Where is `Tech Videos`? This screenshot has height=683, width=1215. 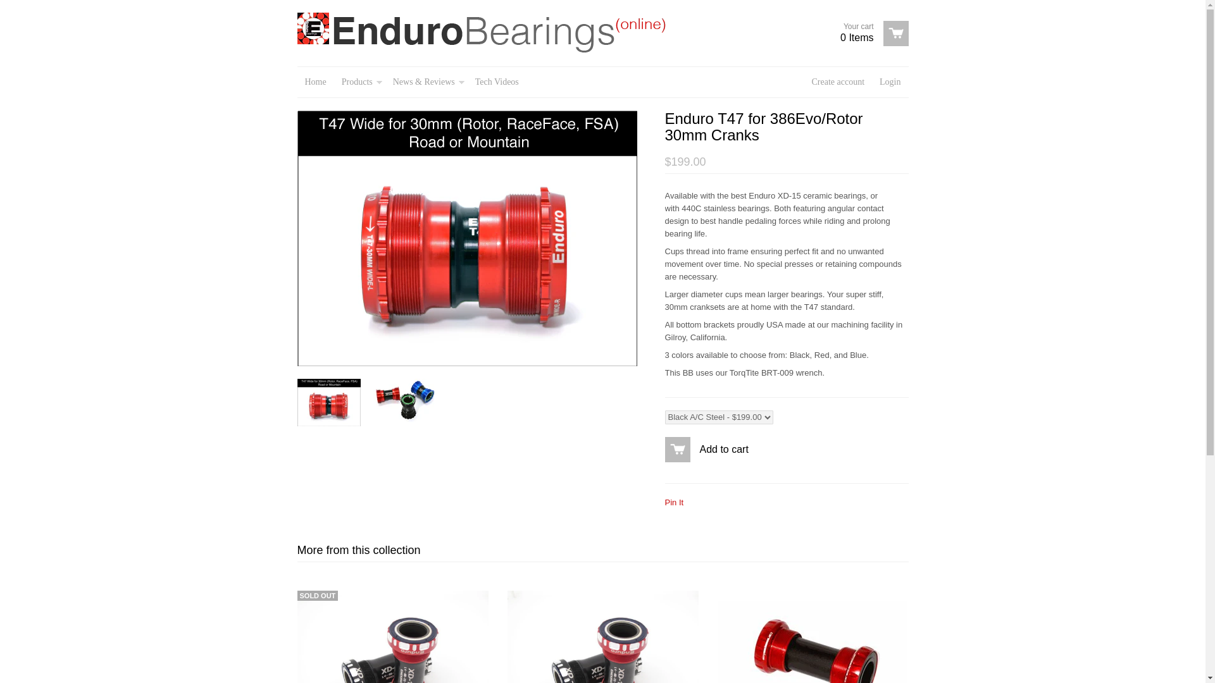 Tech Videos is located at coordinates (838, 82).